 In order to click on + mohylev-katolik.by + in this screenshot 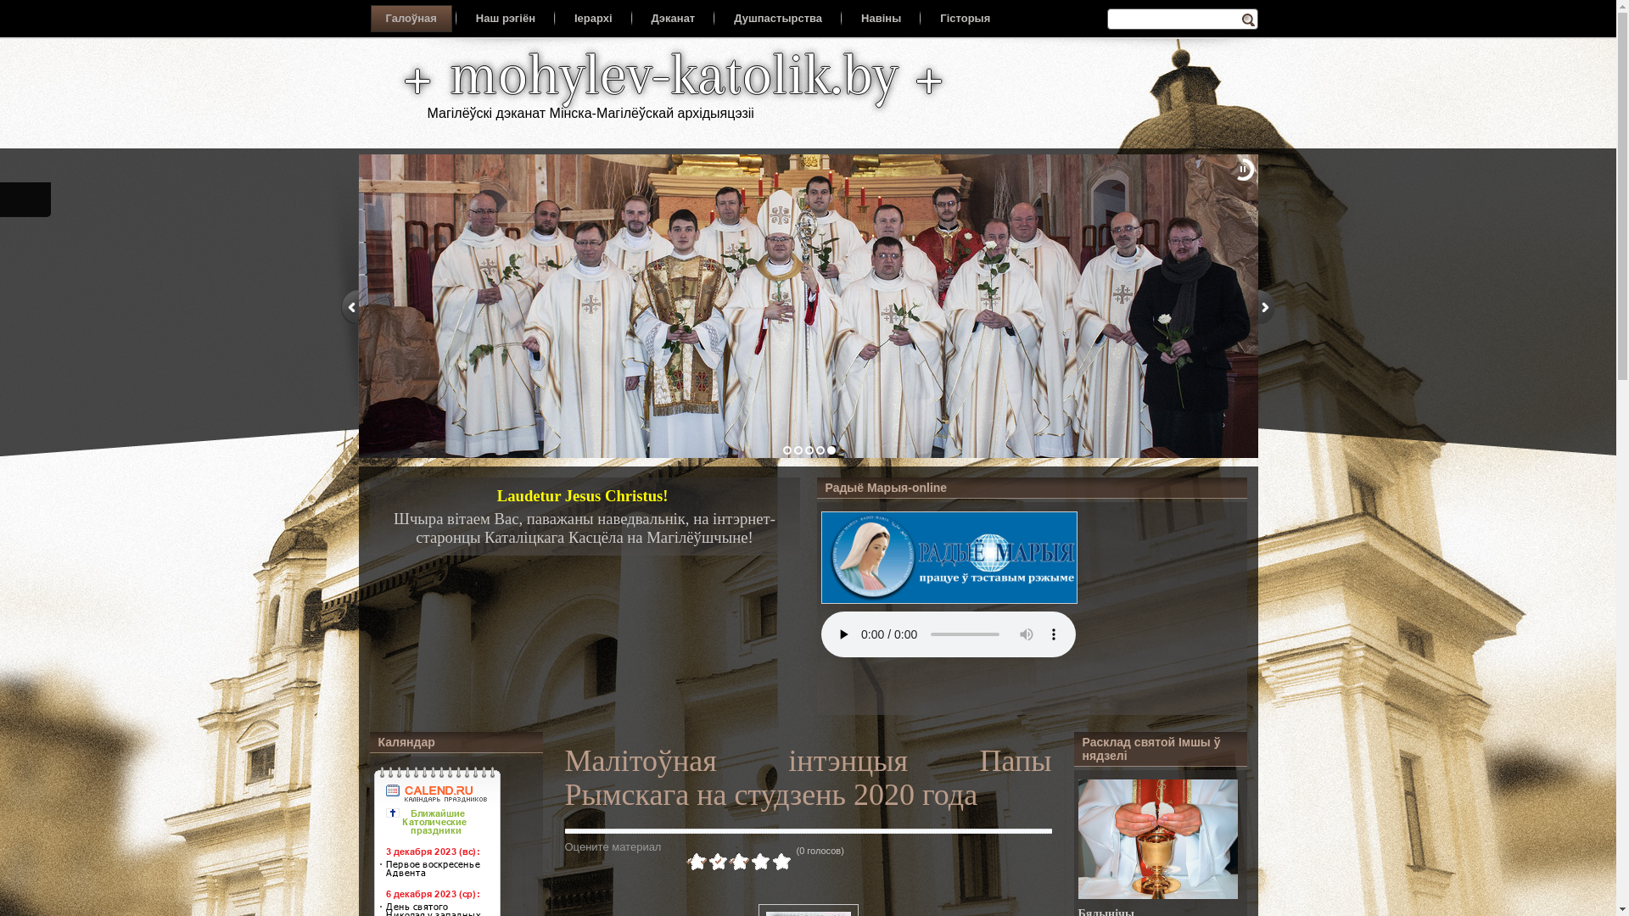, I will do `click(674, 74)`.